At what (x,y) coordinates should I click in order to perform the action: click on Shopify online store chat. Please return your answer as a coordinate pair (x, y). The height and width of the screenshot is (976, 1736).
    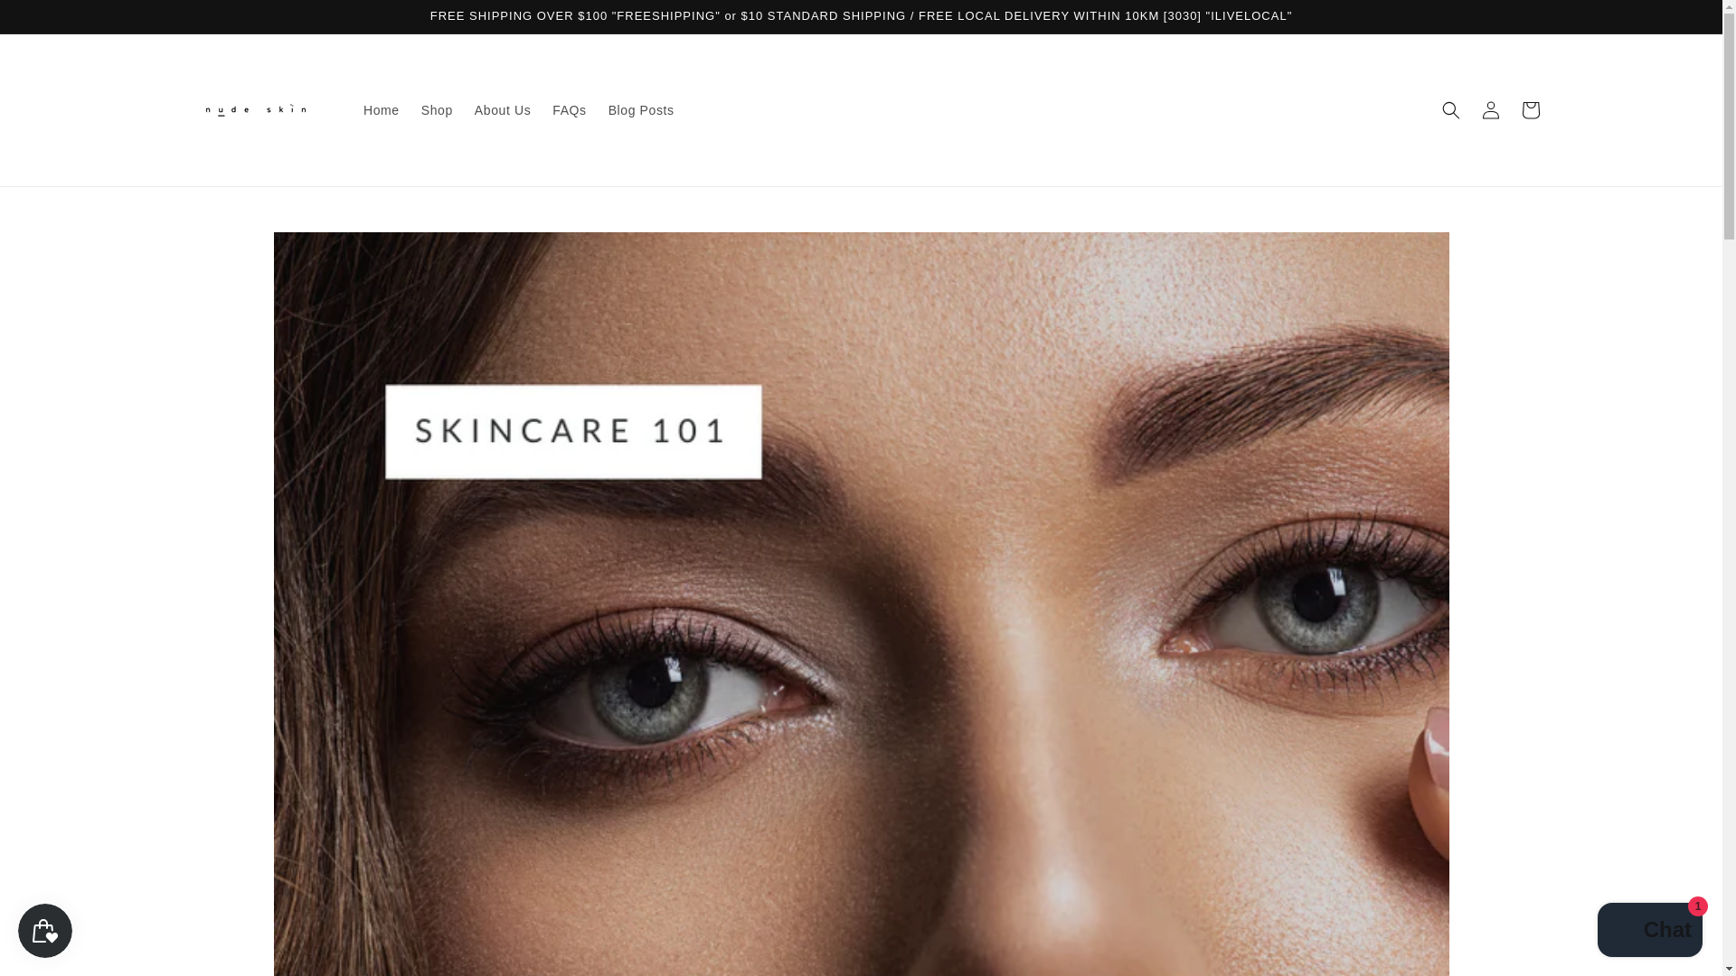
    Looking at the image, I should click on (1649, 932).